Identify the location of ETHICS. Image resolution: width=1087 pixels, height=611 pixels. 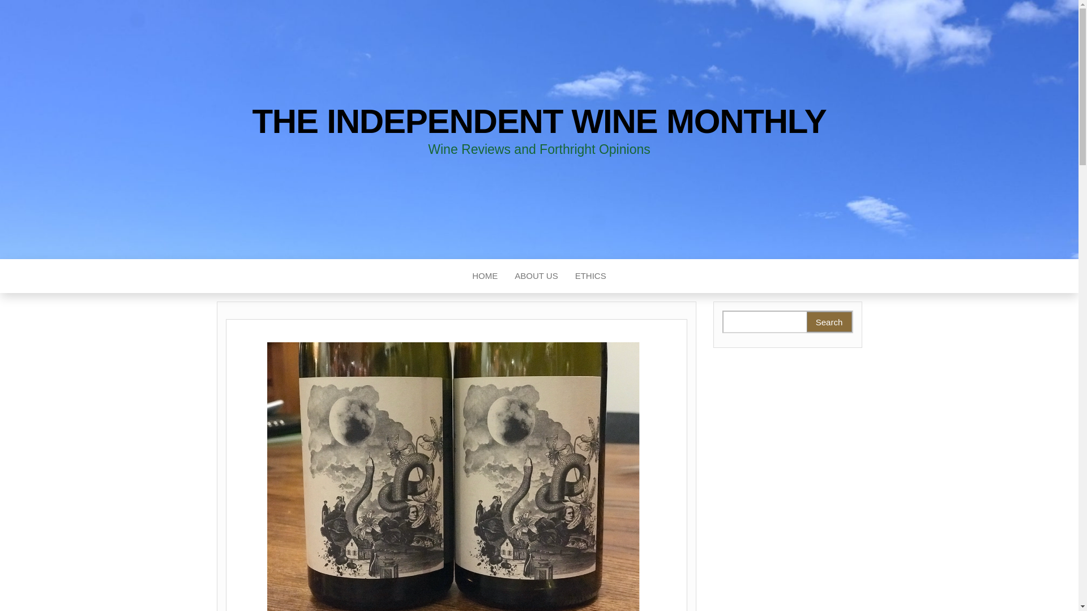
(590, 276).